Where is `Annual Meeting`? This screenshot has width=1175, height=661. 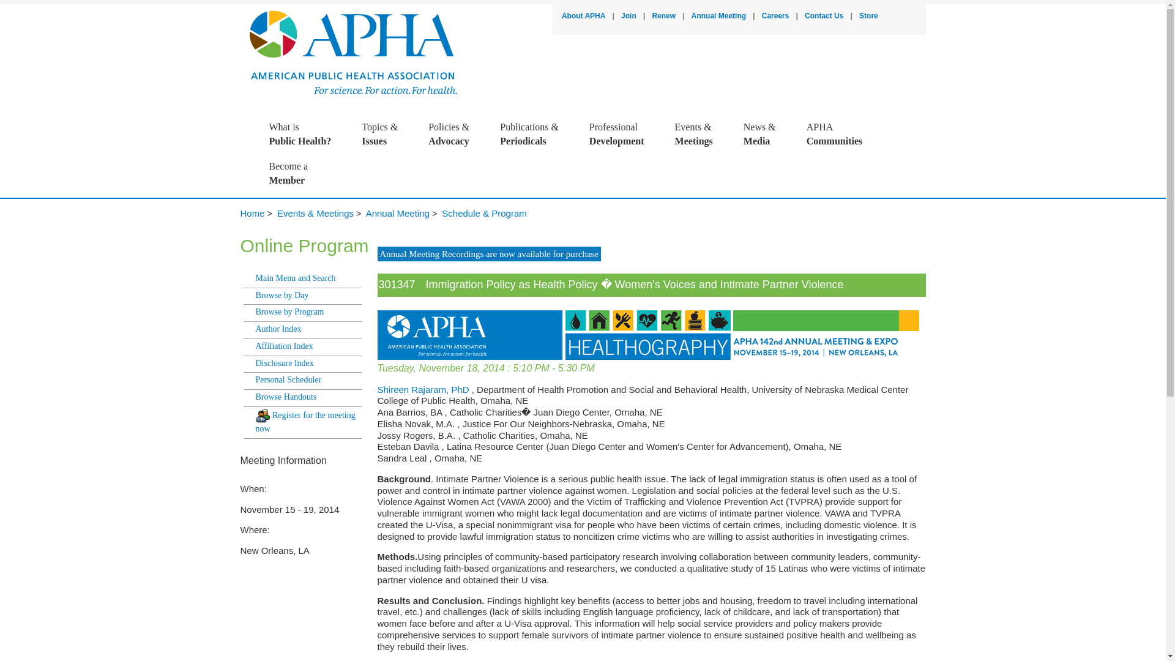 Annual Meeting is located at coordinates (824, 16).